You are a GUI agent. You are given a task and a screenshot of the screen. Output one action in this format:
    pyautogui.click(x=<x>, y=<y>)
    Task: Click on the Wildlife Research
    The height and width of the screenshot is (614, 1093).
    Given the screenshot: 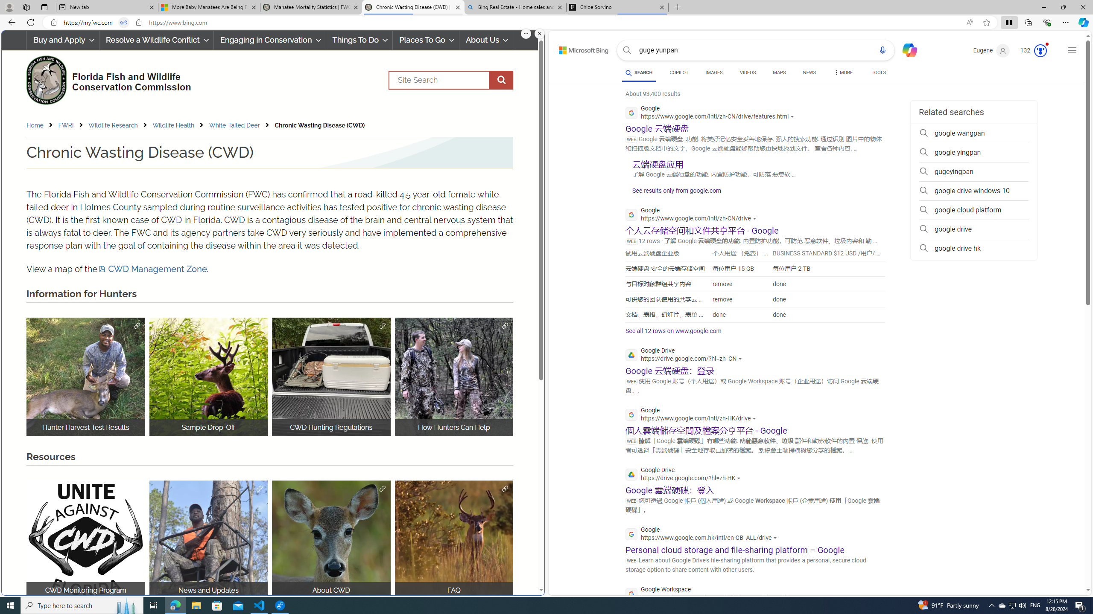 What is the action you would take?
    pyautogui.click(x=113, y=125)
    